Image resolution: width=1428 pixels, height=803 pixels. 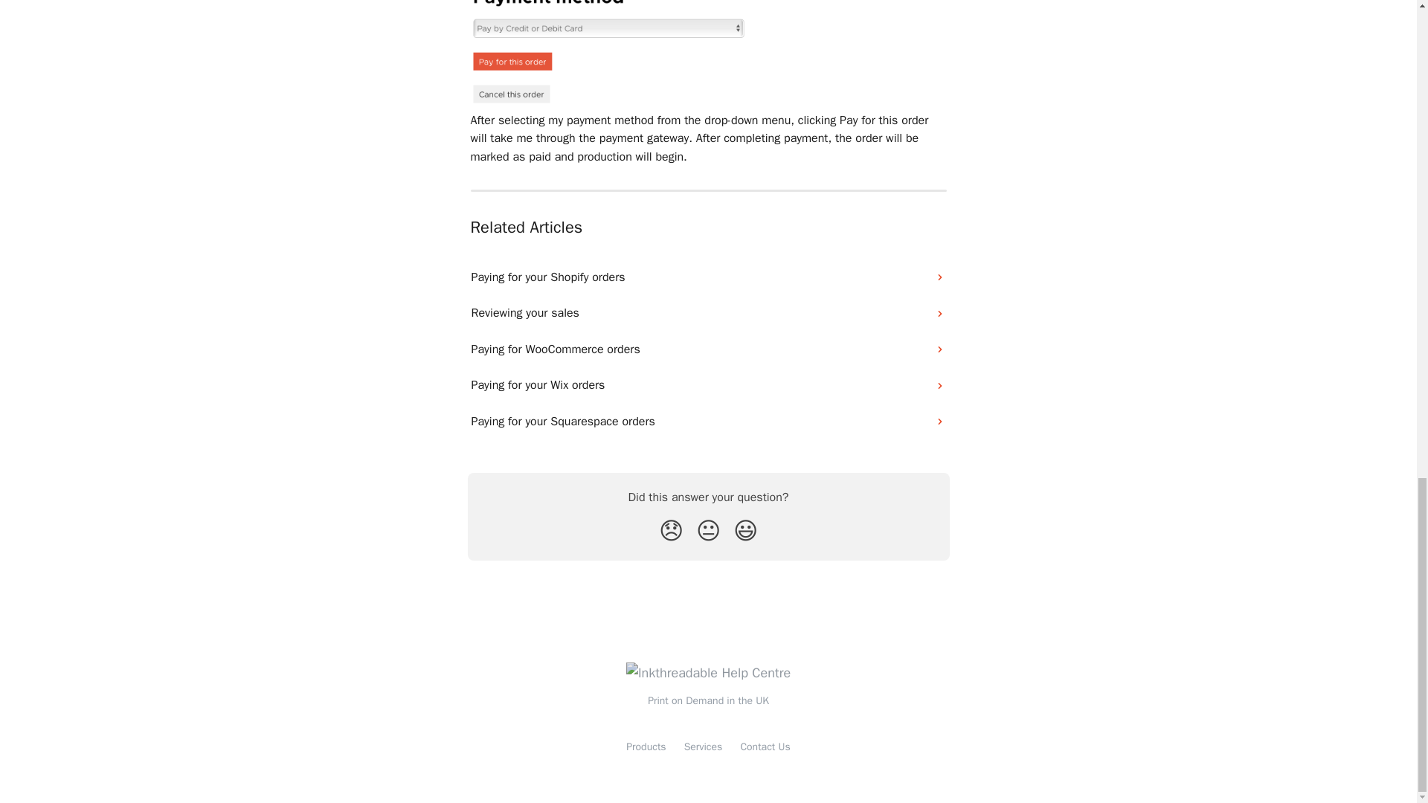 I want to click on Paying for your Squarespace orders, so click(x=709, y=421).